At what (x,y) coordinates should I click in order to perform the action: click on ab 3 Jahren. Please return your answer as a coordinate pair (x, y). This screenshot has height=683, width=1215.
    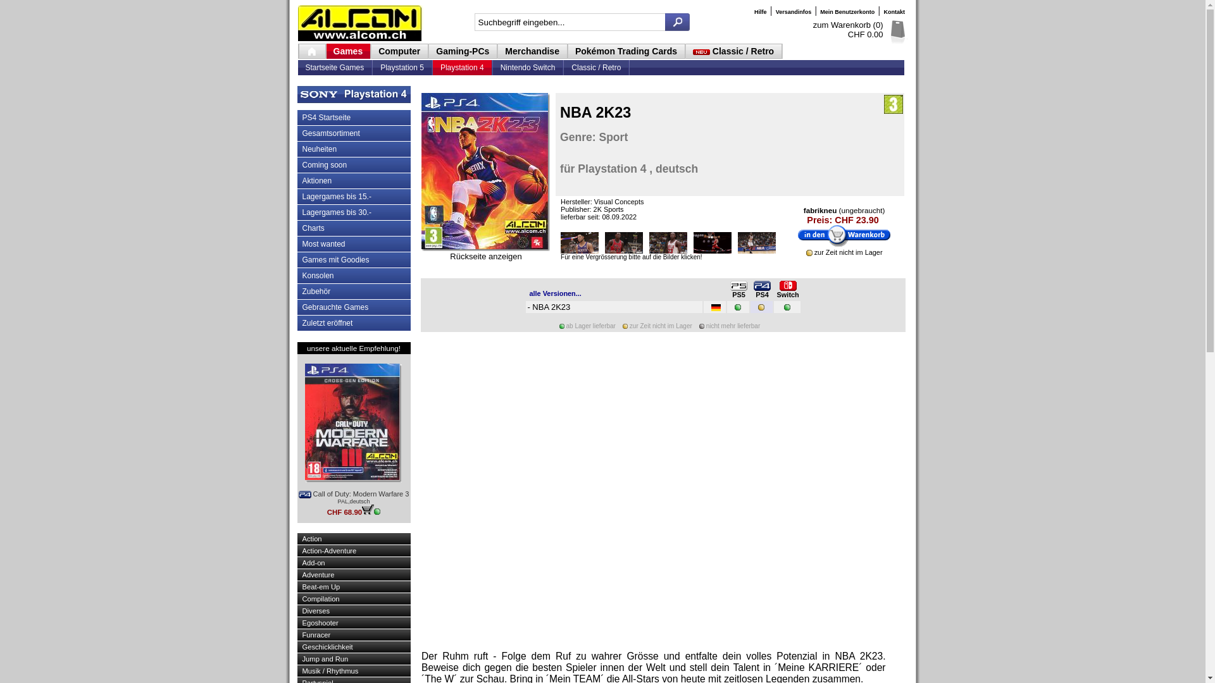
    Looking at the image, I should click on (894, 104).